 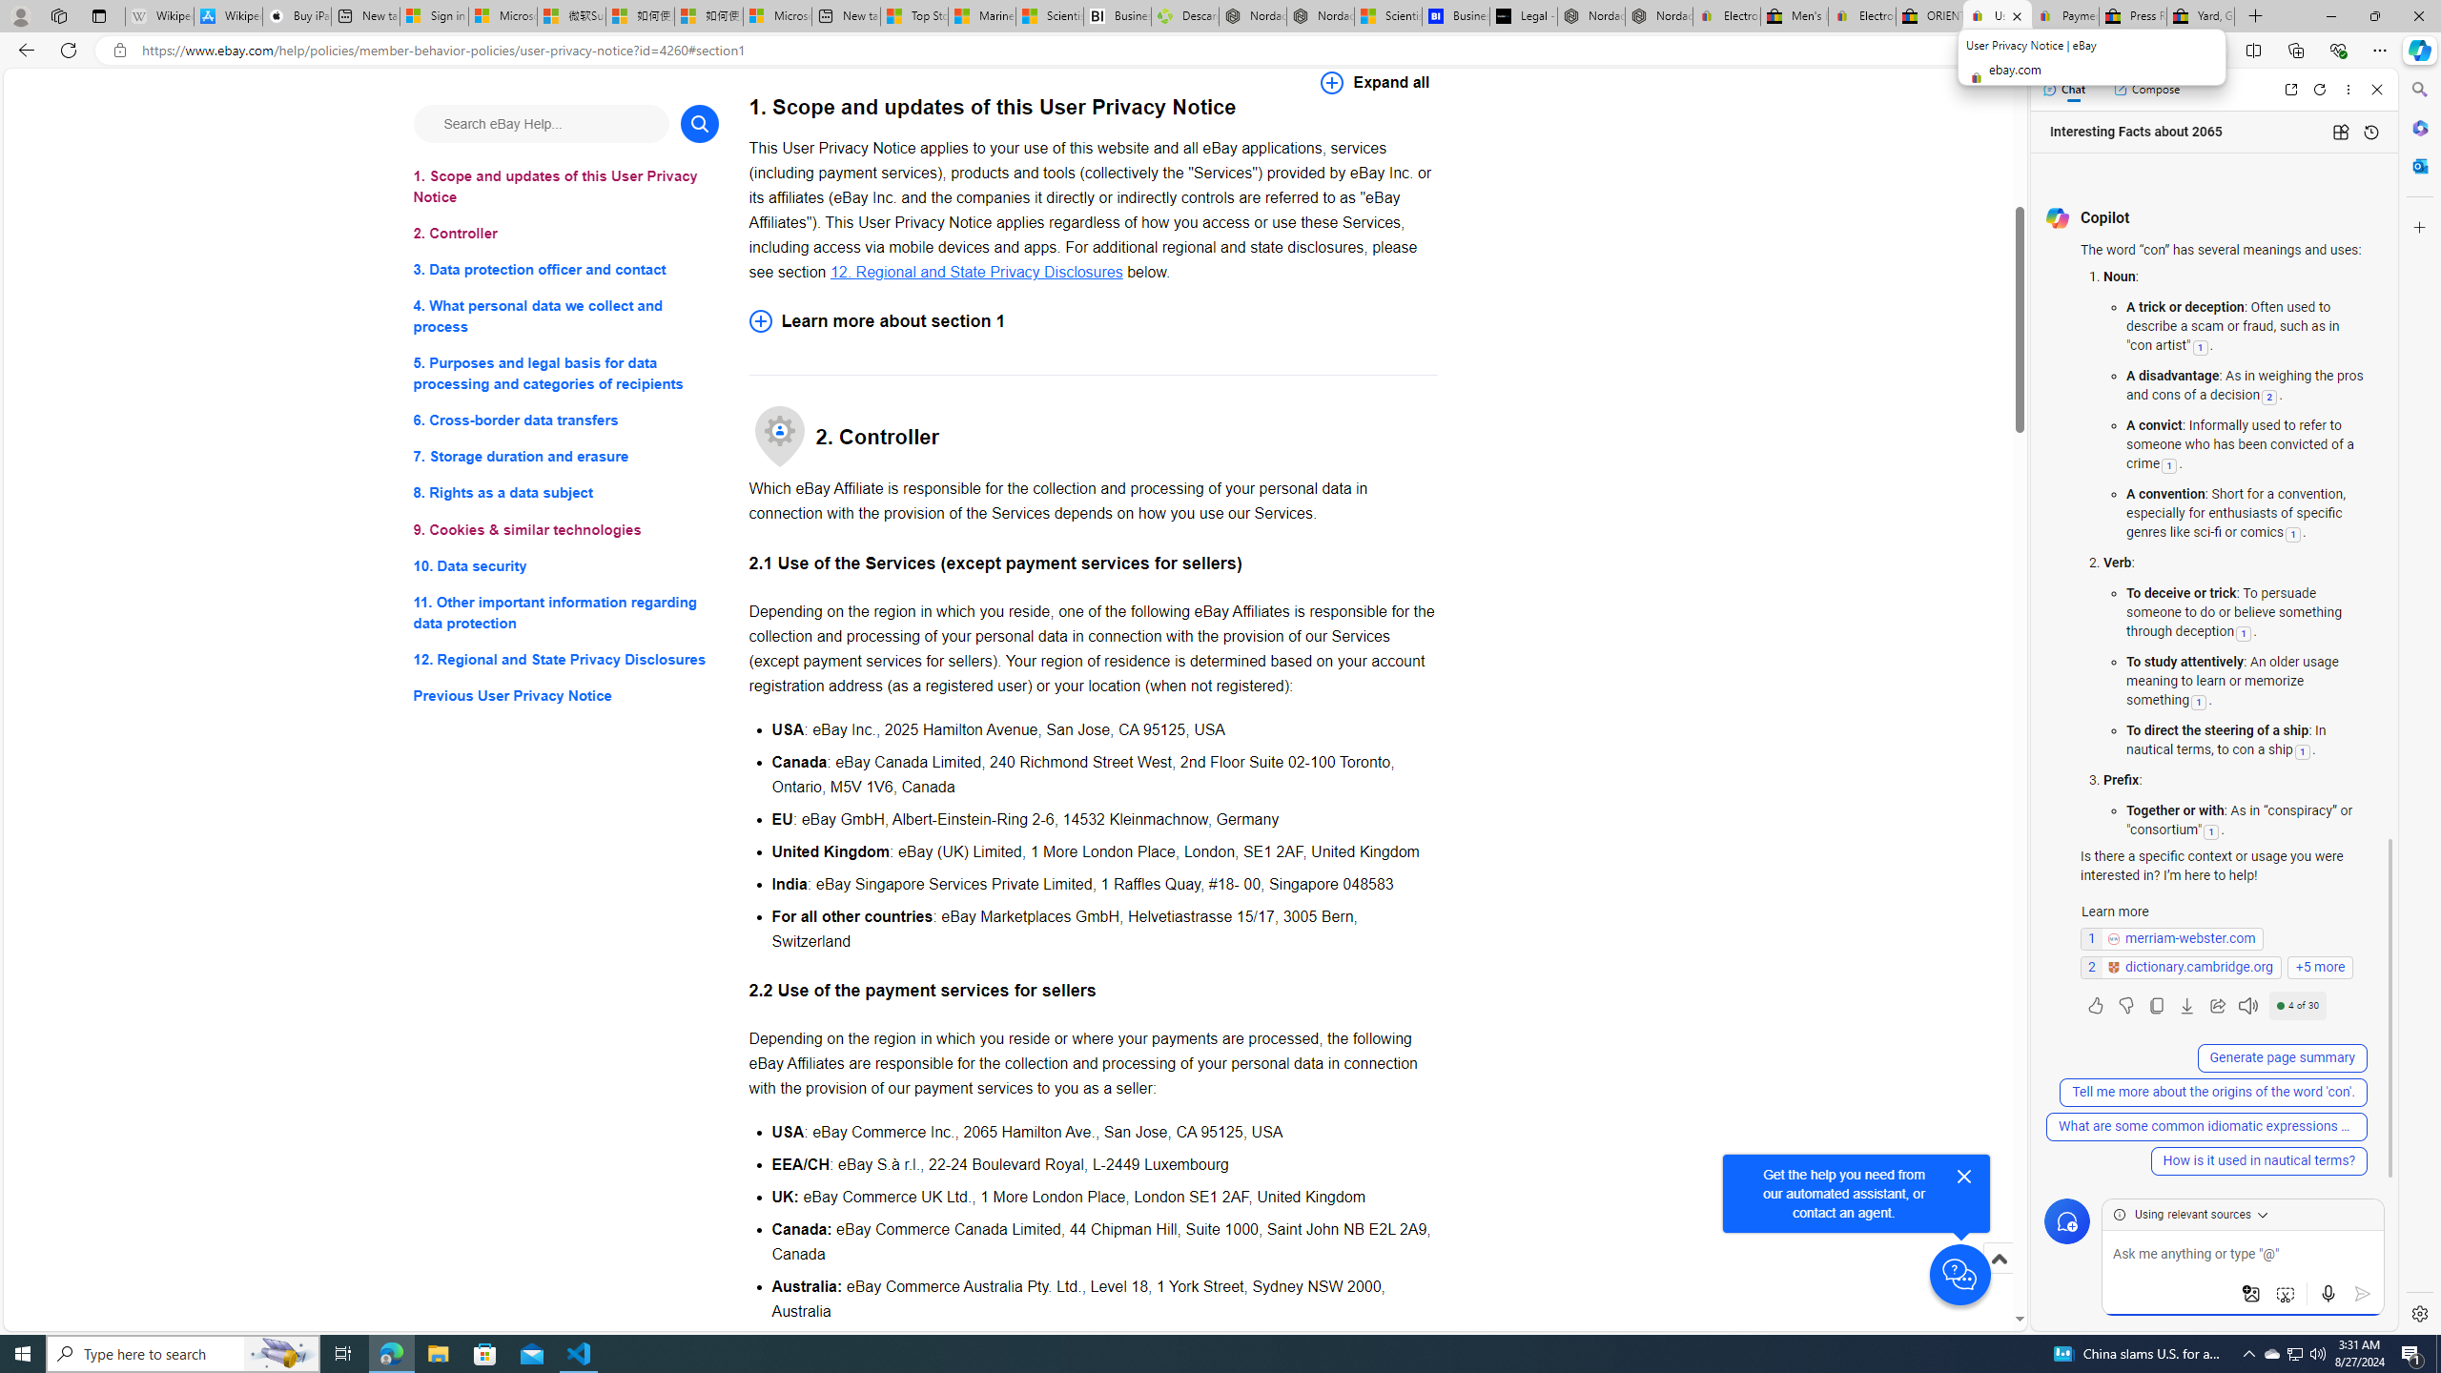 What do you see at coordinates (566, 271) in the screenshot?
I see `3. Data protection officer and contact` at bounding box center [566, 271].